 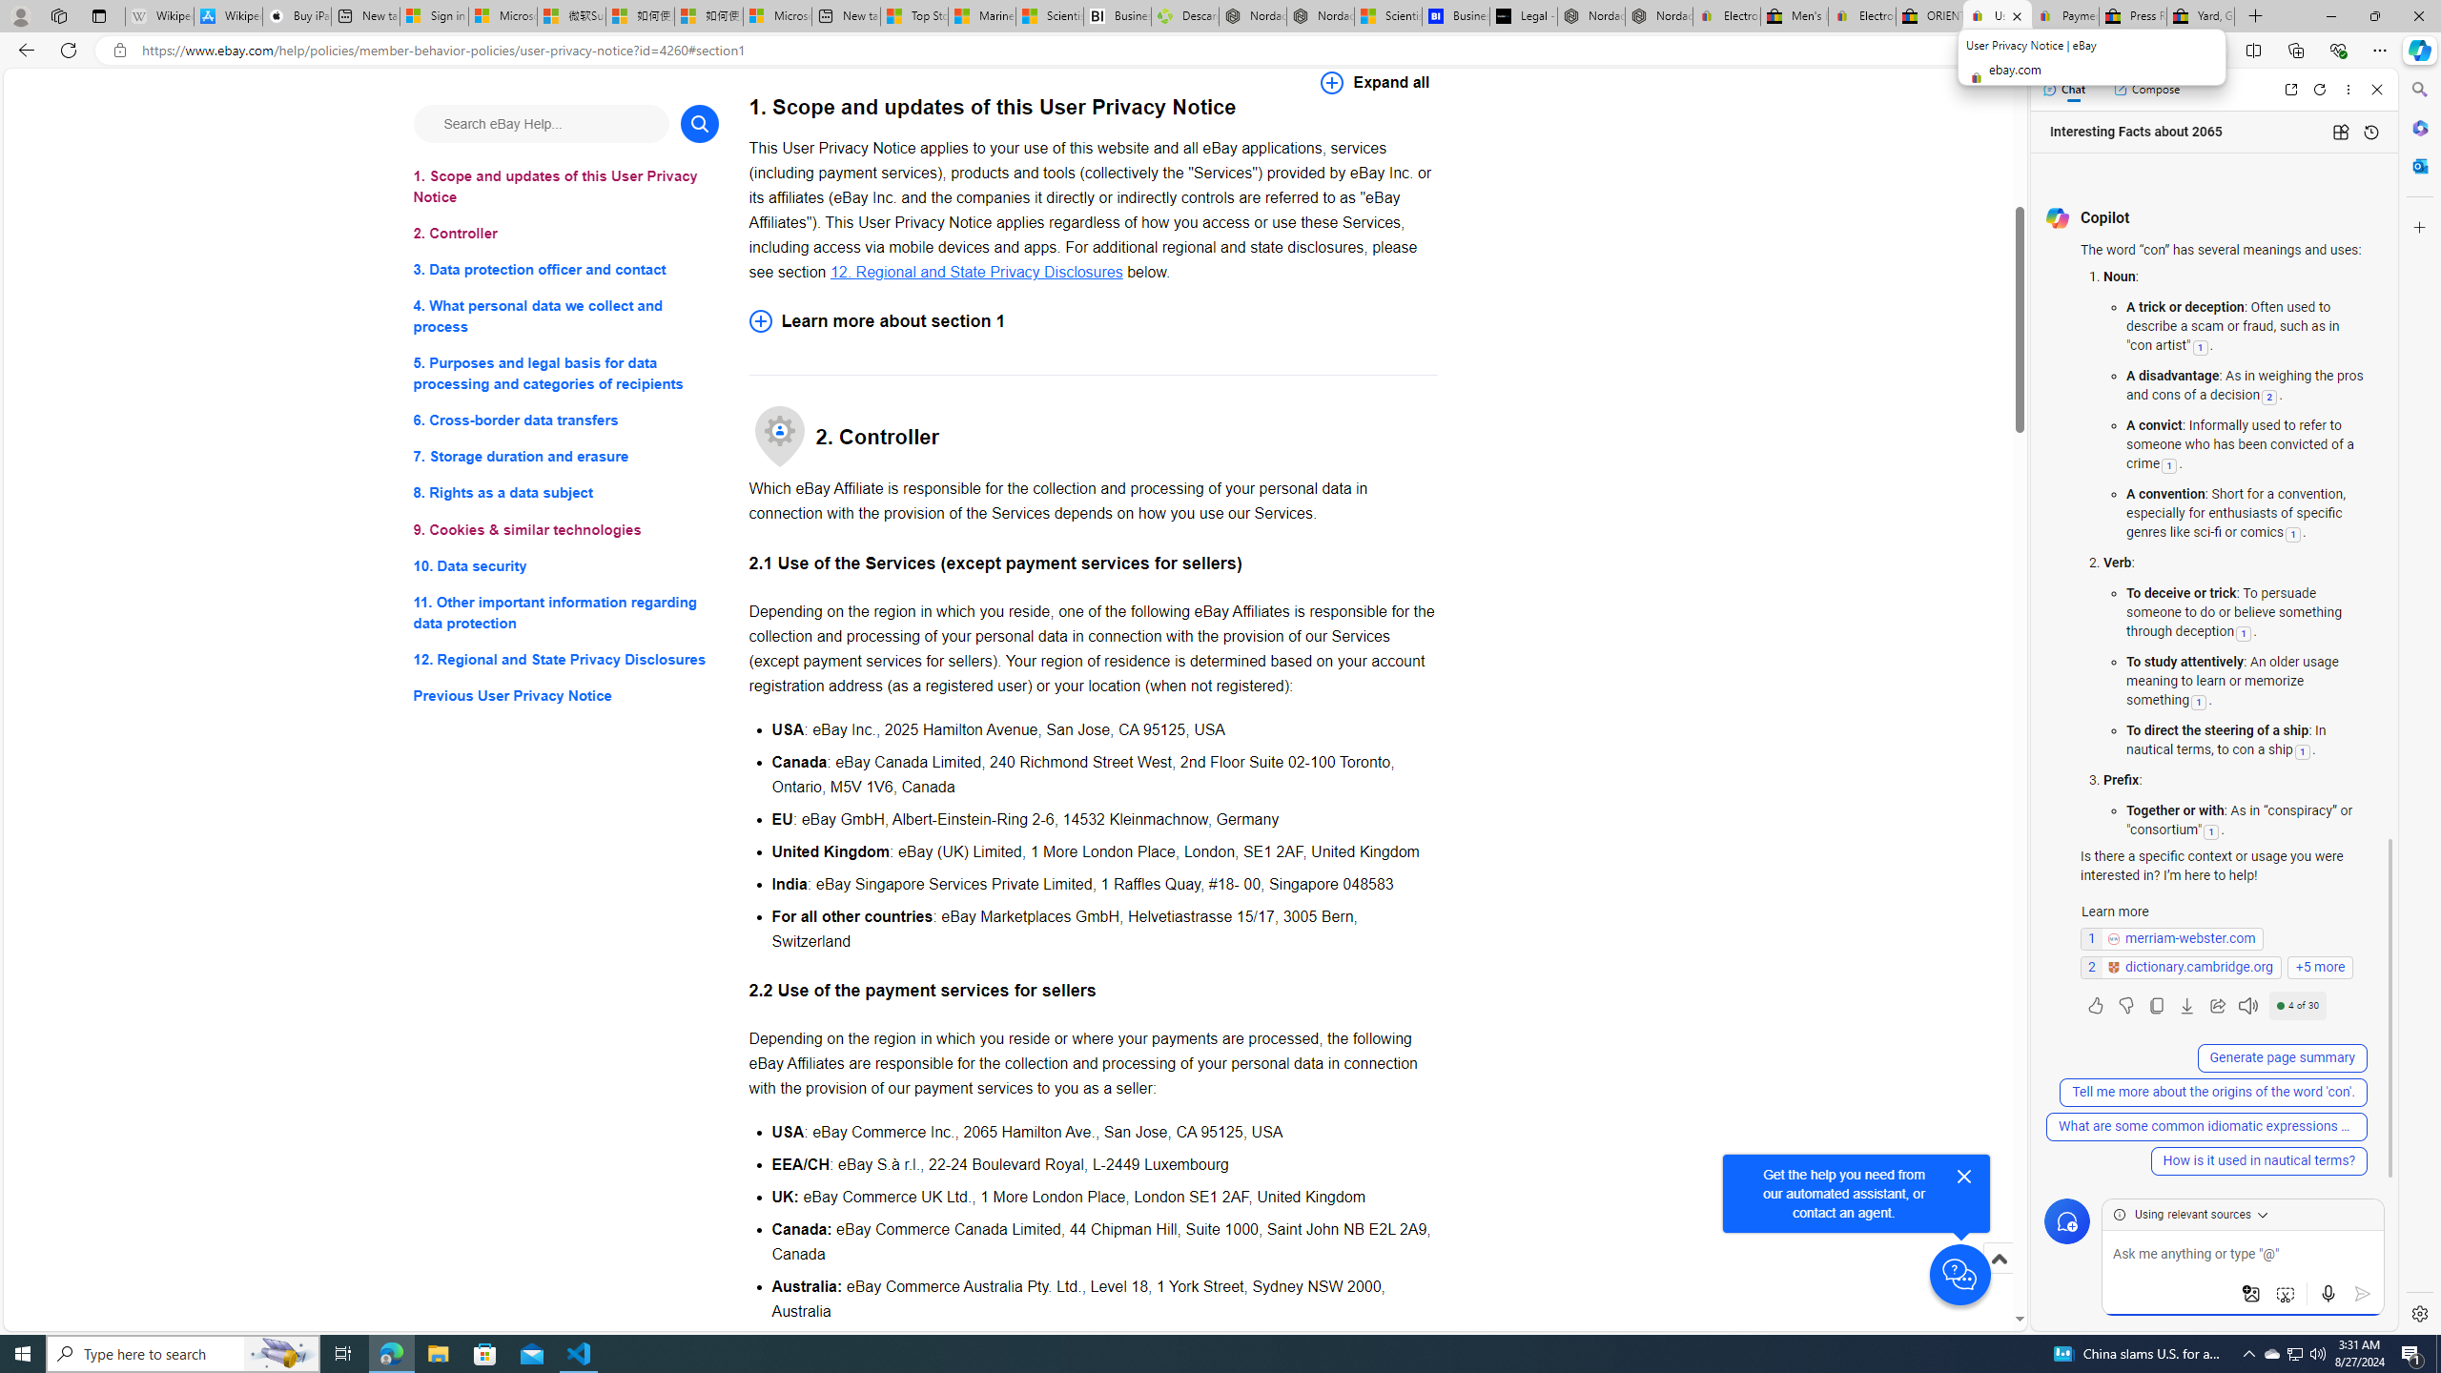 What do you see at coordinates (566, 271) in the screenshot?
I see `3. Data protection officer and contact` at bounding box center [566, 271].